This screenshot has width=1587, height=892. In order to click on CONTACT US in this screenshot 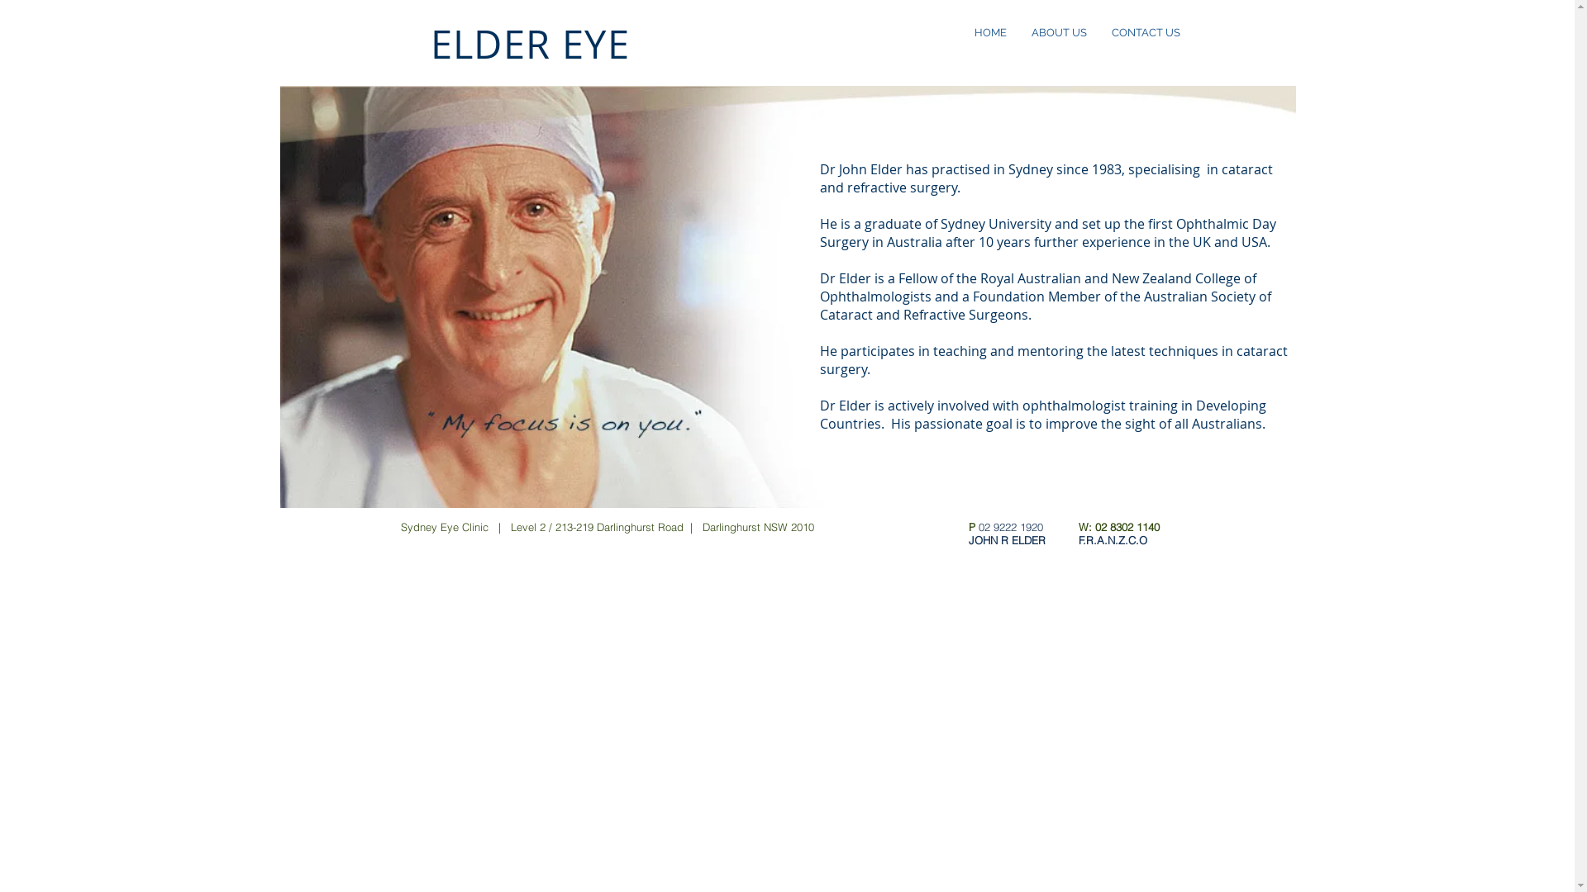, I will do `click(1146, 33)`.